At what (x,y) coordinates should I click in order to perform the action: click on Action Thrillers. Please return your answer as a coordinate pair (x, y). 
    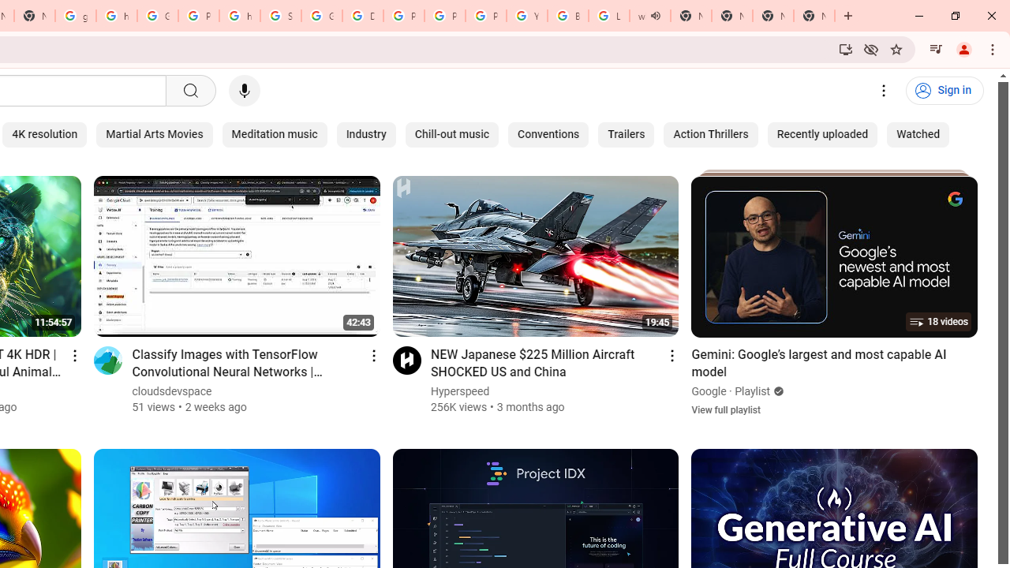
    Looking at the image, I should click on (710, 134).